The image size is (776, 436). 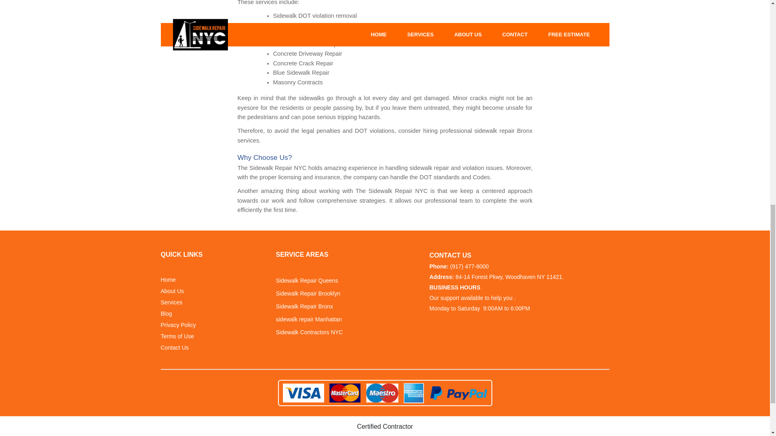 I want to click on Sidewalk Repair Brooklyn, so click(x=308, y=293).